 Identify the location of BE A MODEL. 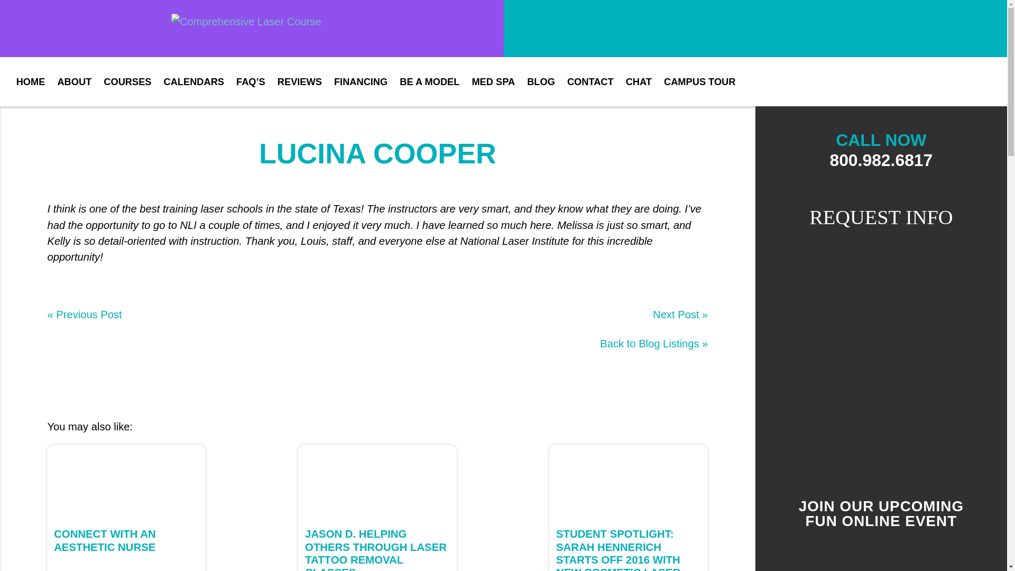
(429, 81).